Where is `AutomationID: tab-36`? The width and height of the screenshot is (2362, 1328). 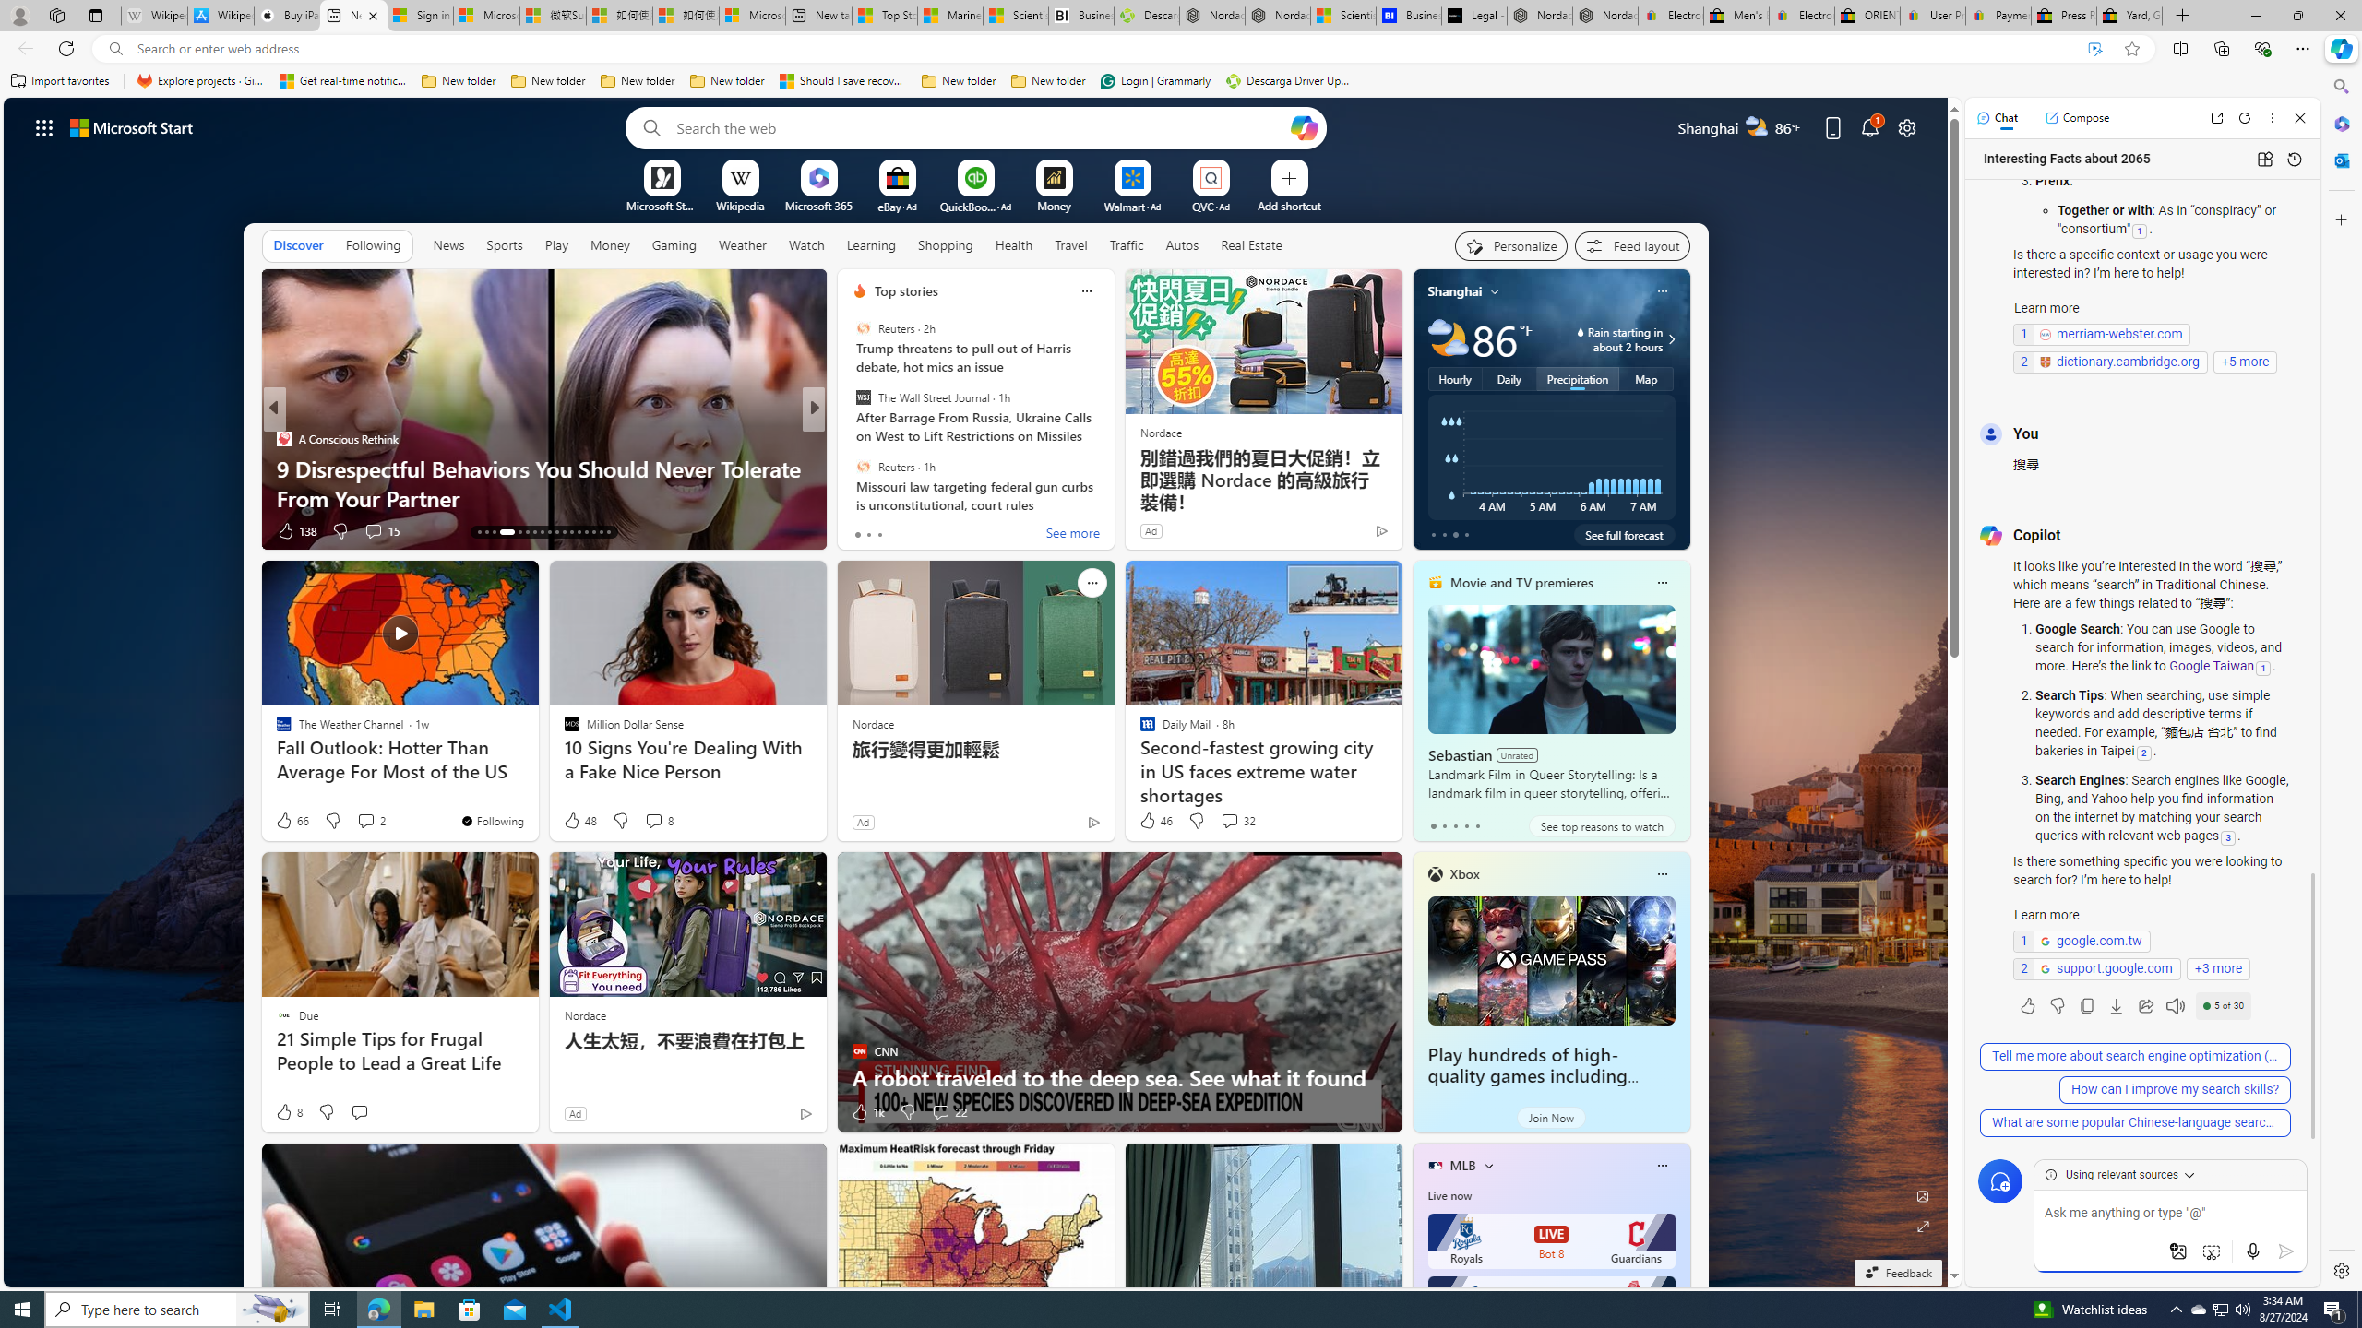
AutomationID: tab-36 is located at coordinates (601, 532).